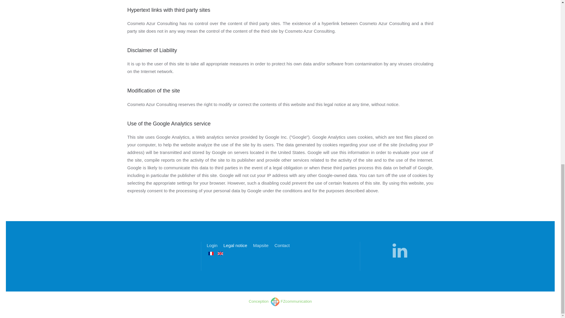  I want to click on Legal notice, so click(235, 245).